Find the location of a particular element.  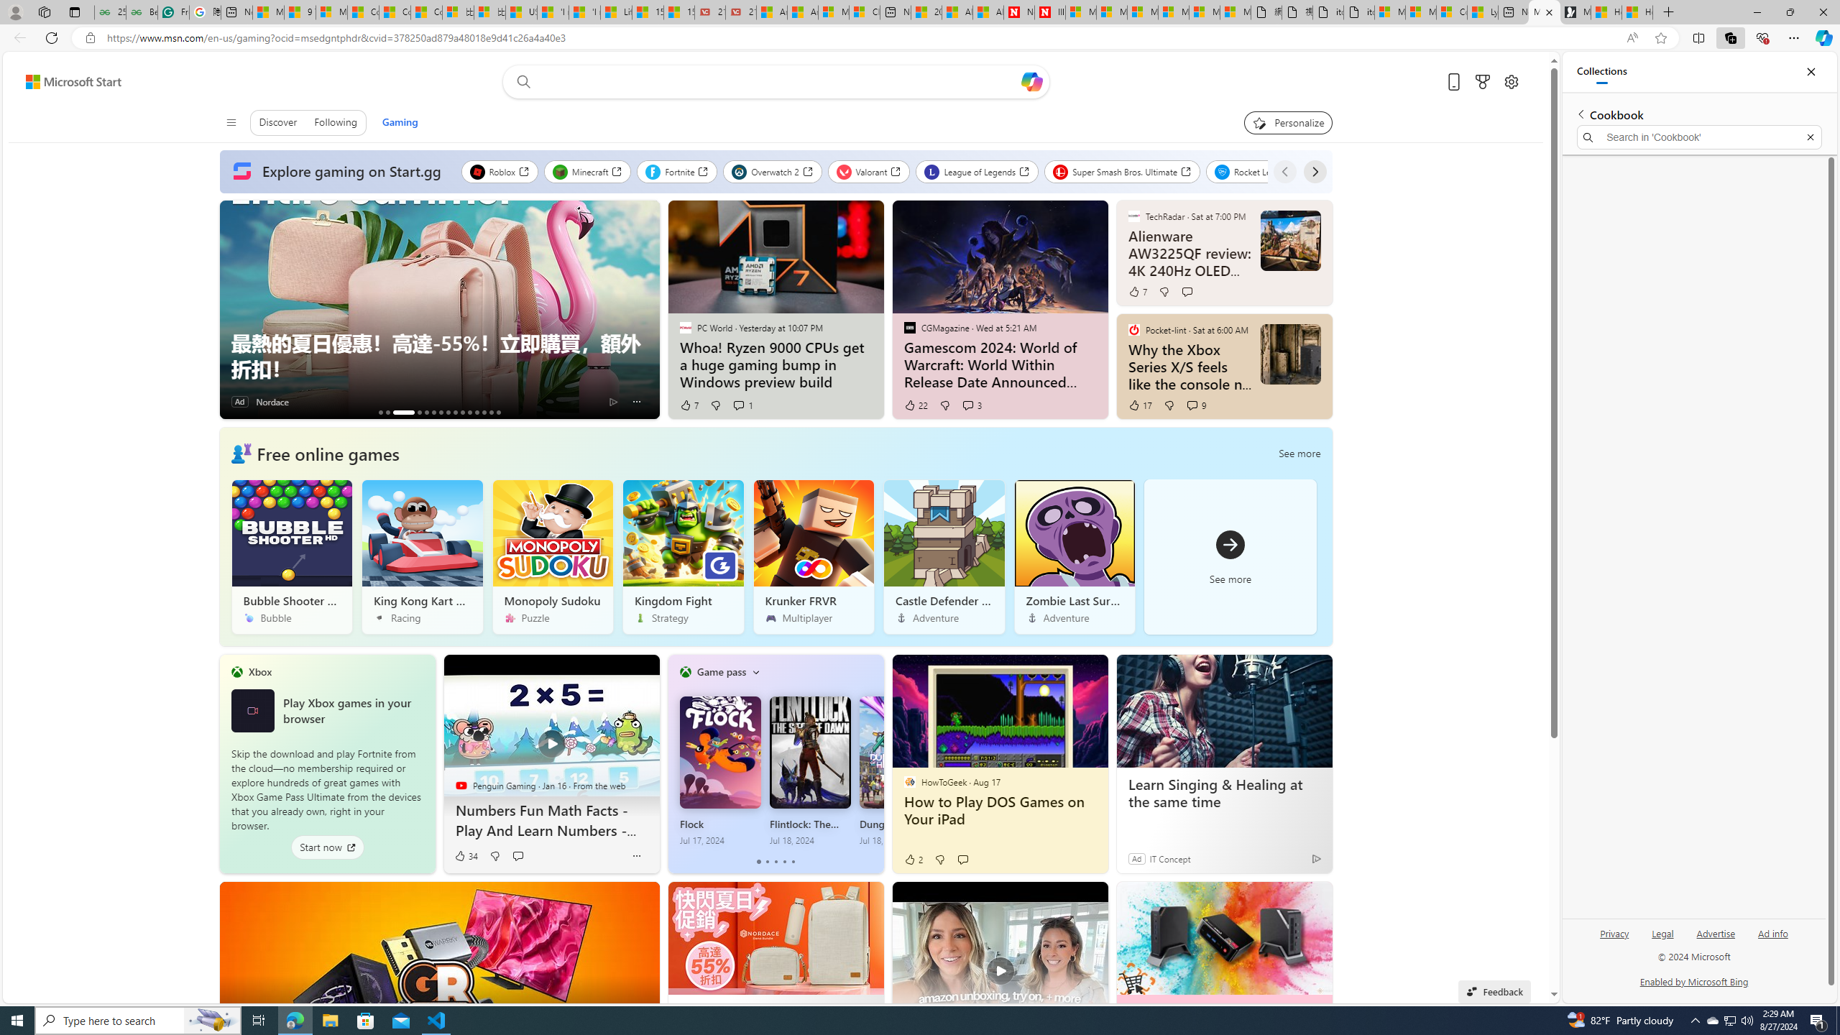

Super Smash Bros. Ultimate is located at coordinates (1123, 171).